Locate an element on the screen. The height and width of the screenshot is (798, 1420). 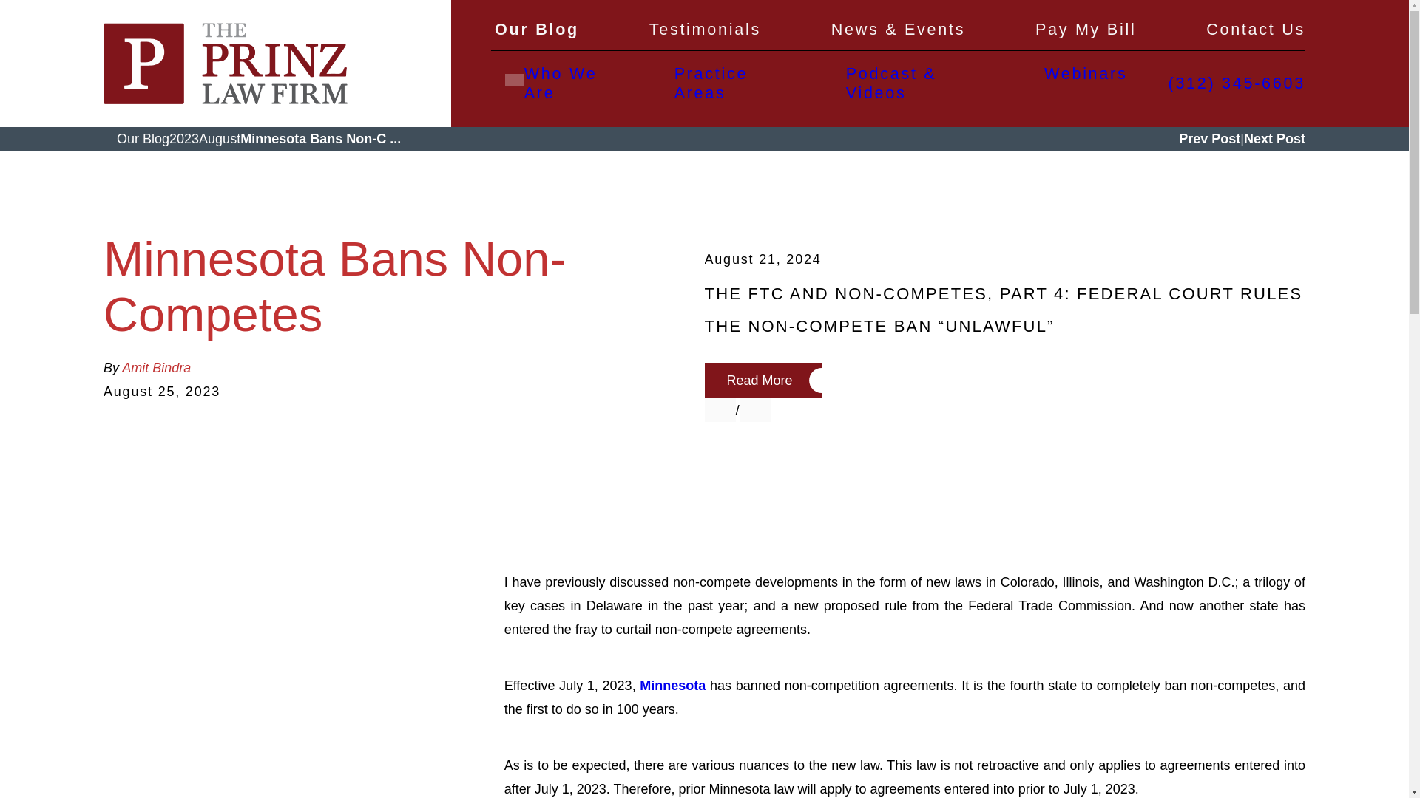
Pay My Bill is located at coordinates (1086, 34).